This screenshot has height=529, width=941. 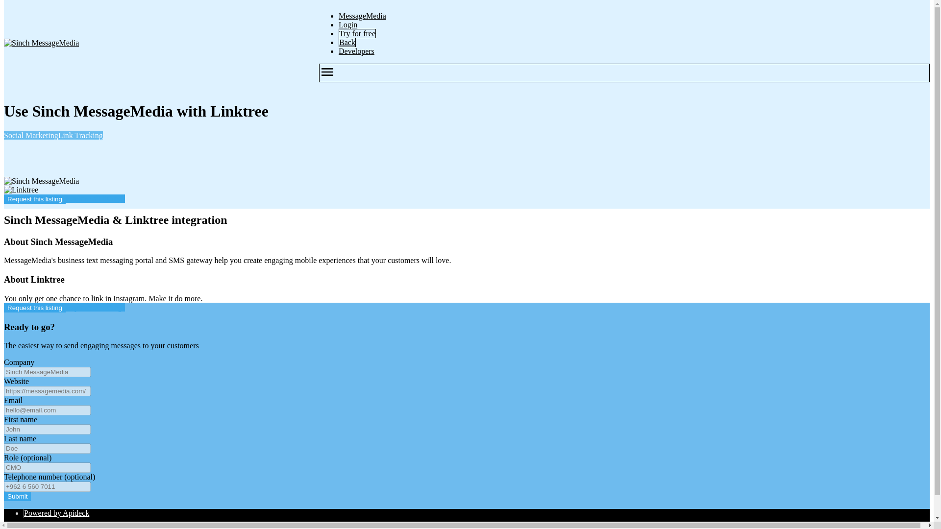 I want to click on Try for free, so click(x=357, y=33).